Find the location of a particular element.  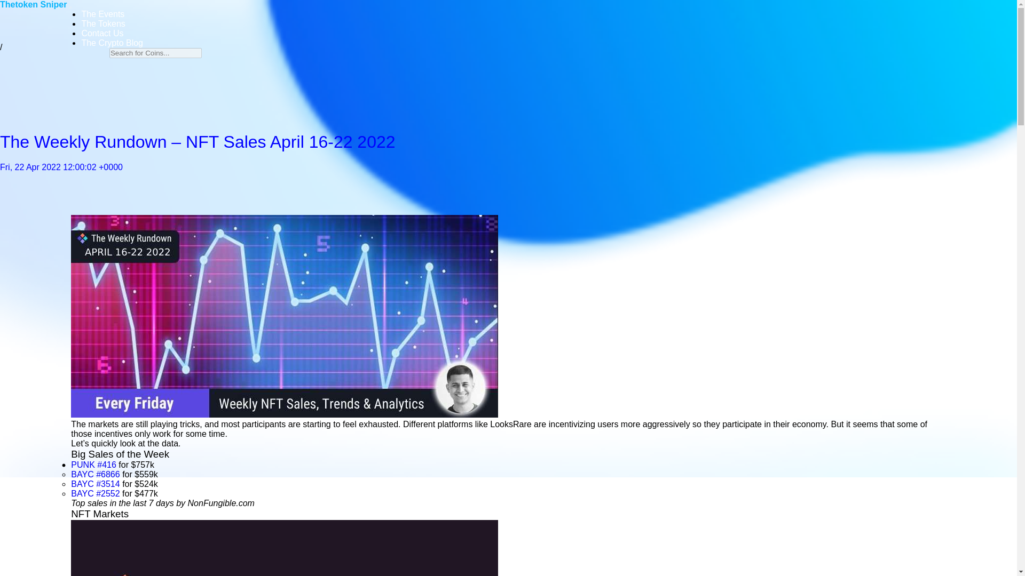

The Tokens is located at coordinates (102, 23).